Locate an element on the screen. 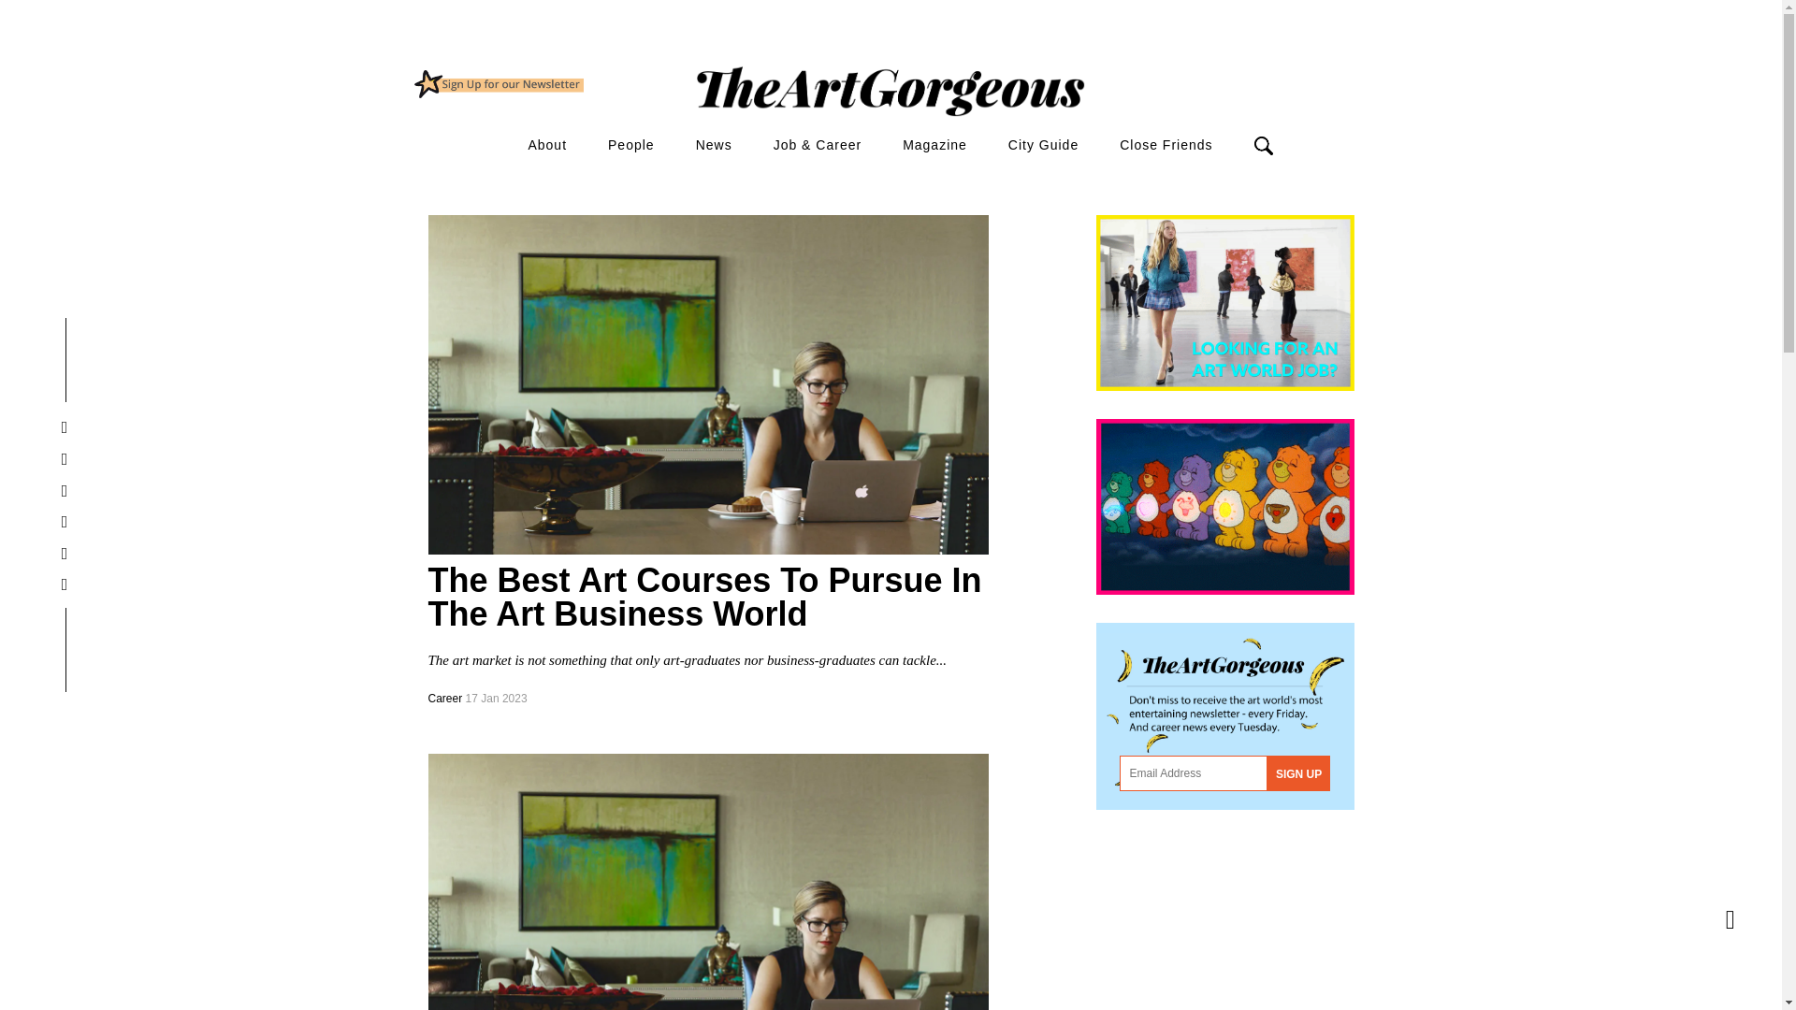  TheArtGorgeous is located at coordinates (498, 83).